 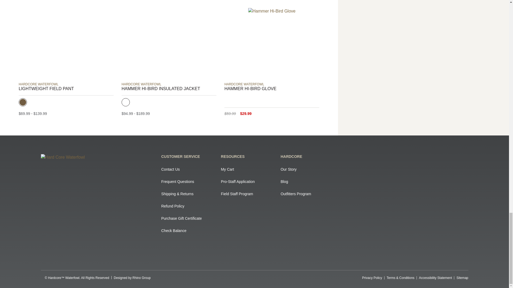 I want to click on Check Balance, so click(x=188, y=230).